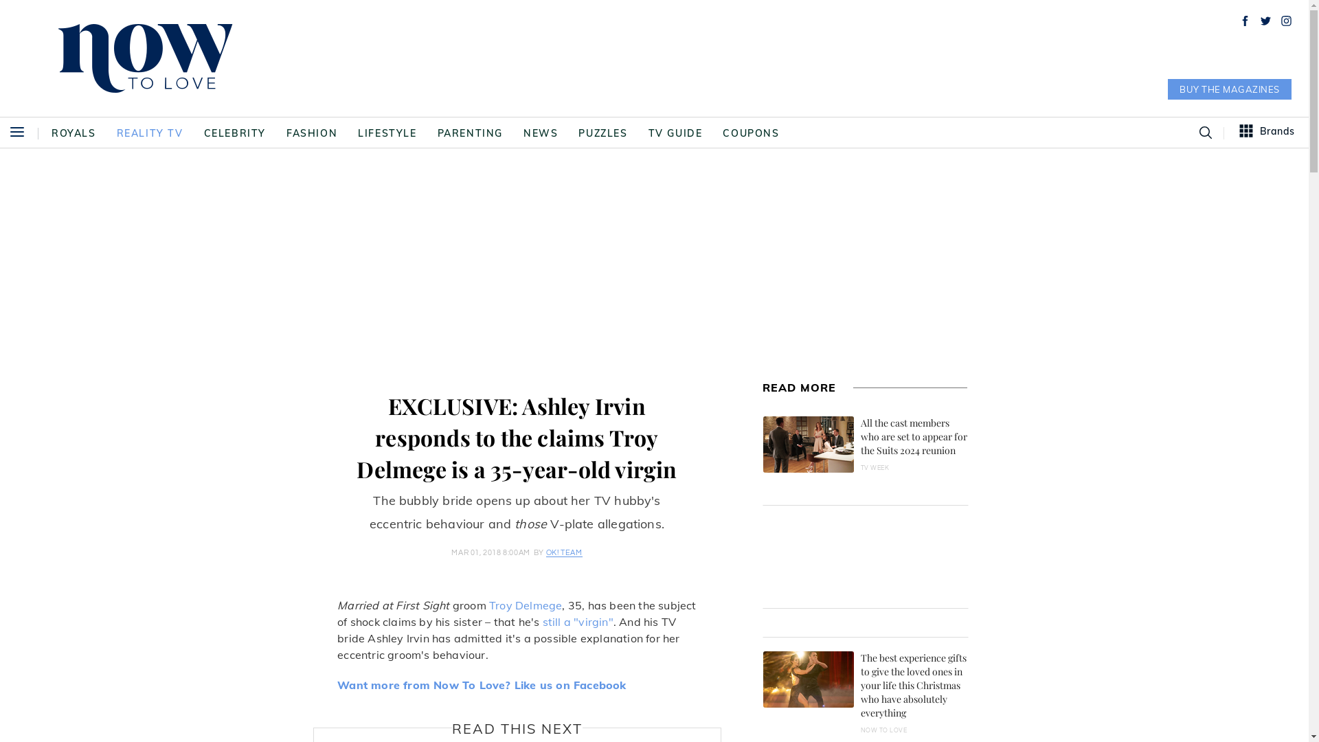 The height and width of the screenshot is (742, 1319). Describe the element at coordinates (482, 685) in the screenshot. I see `Want more from Now To Love? Like us on Facebook` at that location.